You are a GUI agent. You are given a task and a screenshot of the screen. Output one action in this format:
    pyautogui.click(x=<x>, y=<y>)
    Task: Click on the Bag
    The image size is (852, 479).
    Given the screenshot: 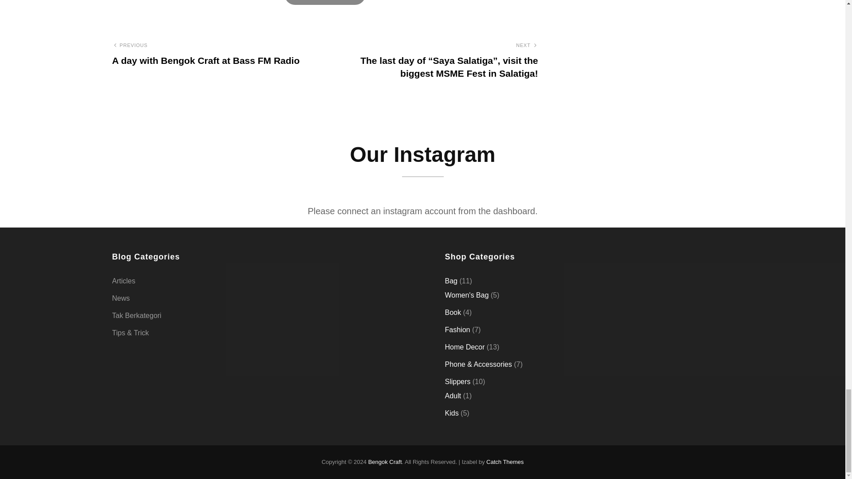 What is the action you would take?
    pyautogui.click(x=451, y=281)
    